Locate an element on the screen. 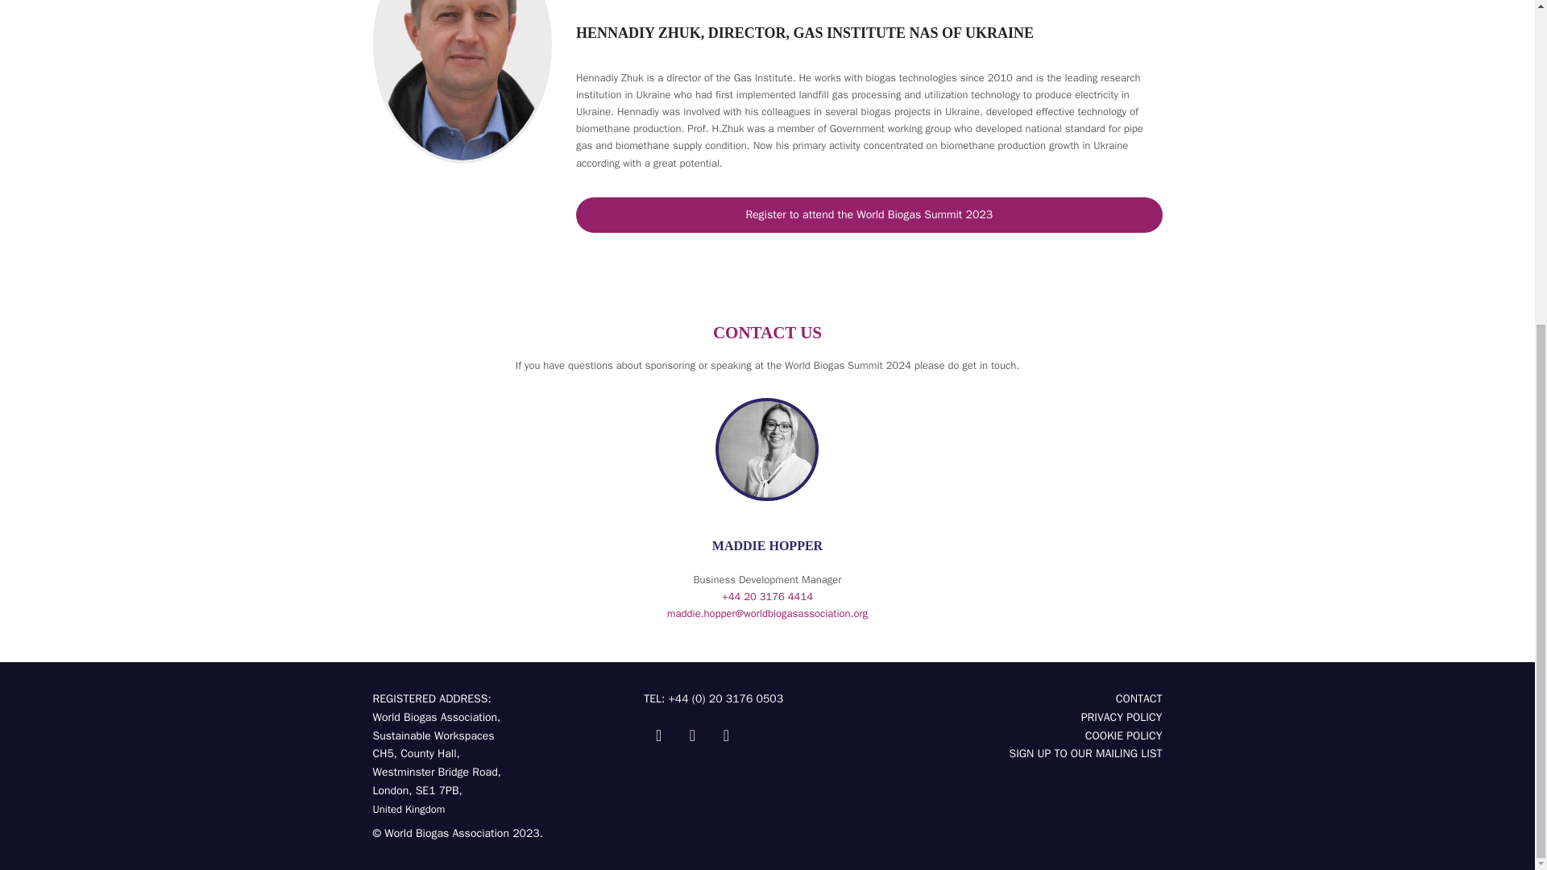 The width and height of the screenshot is (1547, 870). PRIVACY POLICY is located at coordinates (1122, 717).